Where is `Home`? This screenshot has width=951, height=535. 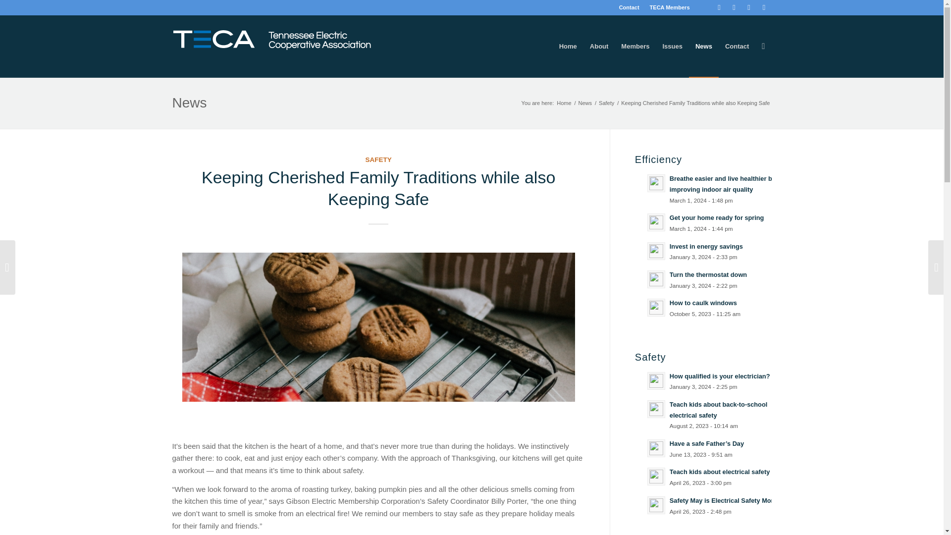 Home is located at coordinates (564, 103).